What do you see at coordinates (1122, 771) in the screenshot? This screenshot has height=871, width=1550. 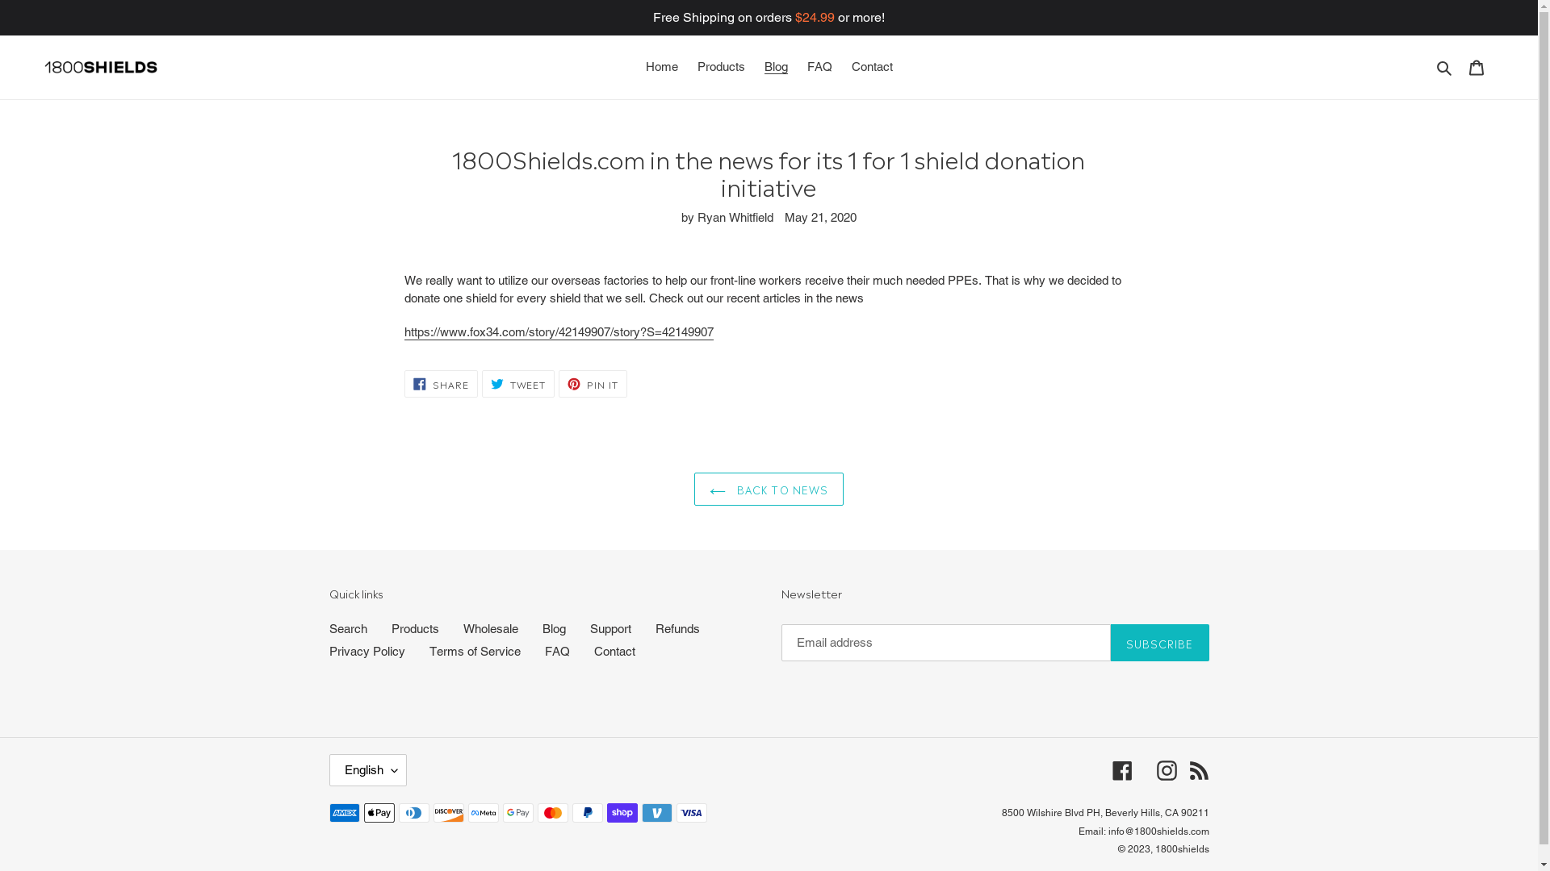 I see `Facebook` at bounding box center [1122, 771].